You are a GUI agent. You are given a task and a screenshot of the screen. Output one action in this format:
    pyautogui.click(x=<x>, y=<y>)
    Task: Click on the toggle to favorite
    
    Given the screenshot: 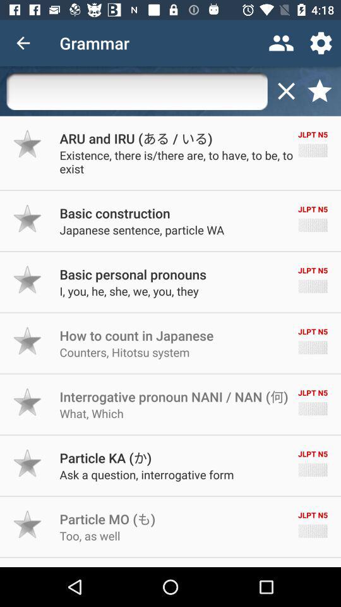 What is the action you would take?
    pyautogui.click(x=28, y=402)
    